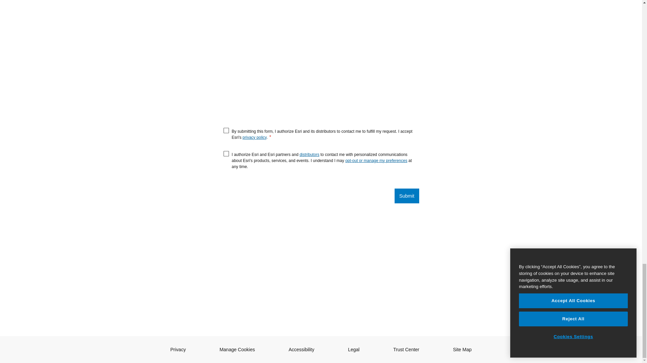  What do you see at coordinates (301, 350) in the screenshot?
I see `Accessibility` at bounding box center [301, 350].